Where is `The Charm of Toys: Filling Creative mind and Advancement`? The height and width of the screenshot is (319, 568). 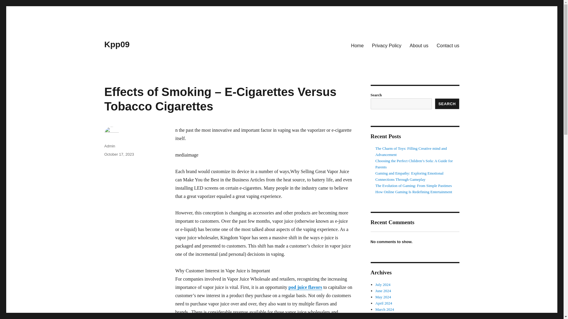 The Charm of Toys: Filling Creative mind and Advancement is located at coordinates (411, 151).